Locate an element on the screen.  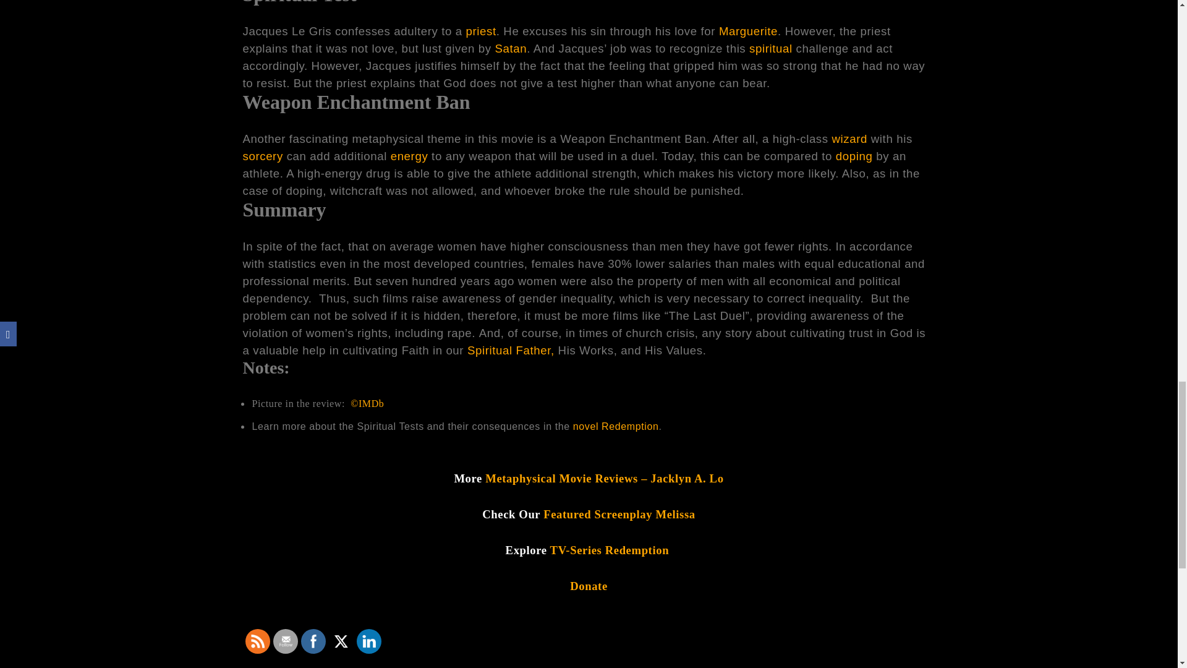
LinkedIn is located at coordinates (368, 641).